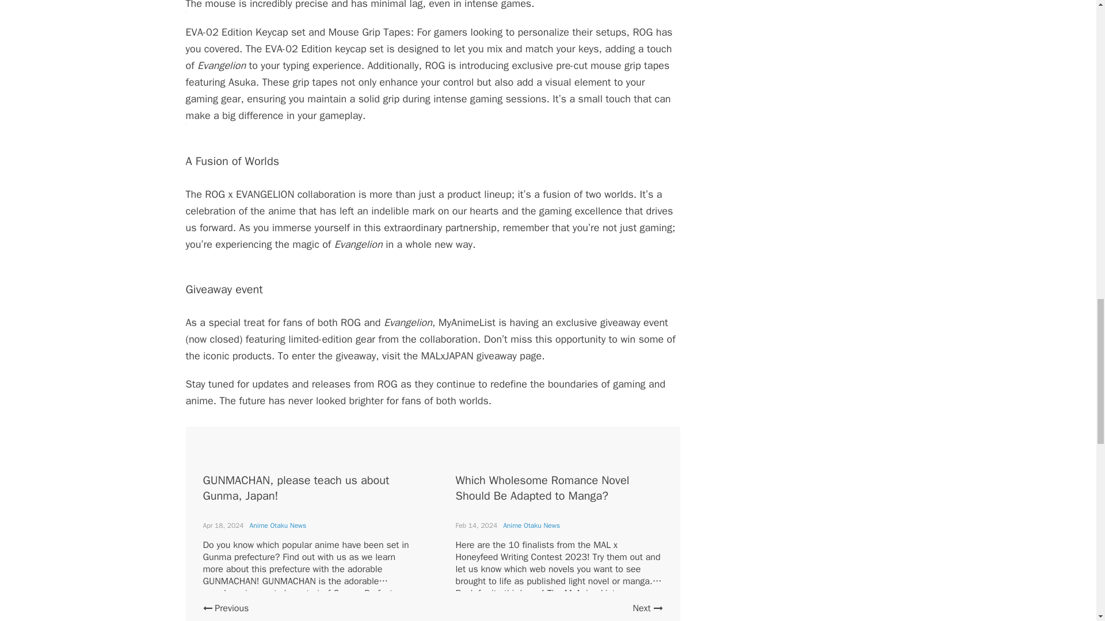  What do you see at coordinates (226, 608) in the screenshot?
I see `Previous` at bounding box center [226, 608].